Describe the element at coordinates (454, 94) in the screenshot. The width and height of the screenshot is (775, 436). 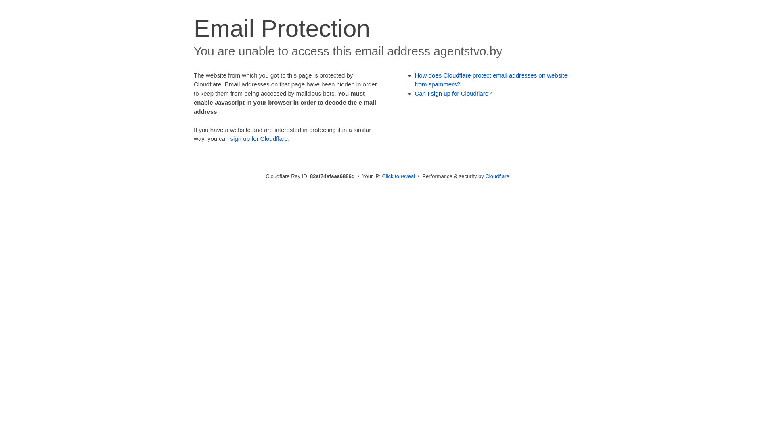
I see `Can I sign up for Cloudflare?` at that location.